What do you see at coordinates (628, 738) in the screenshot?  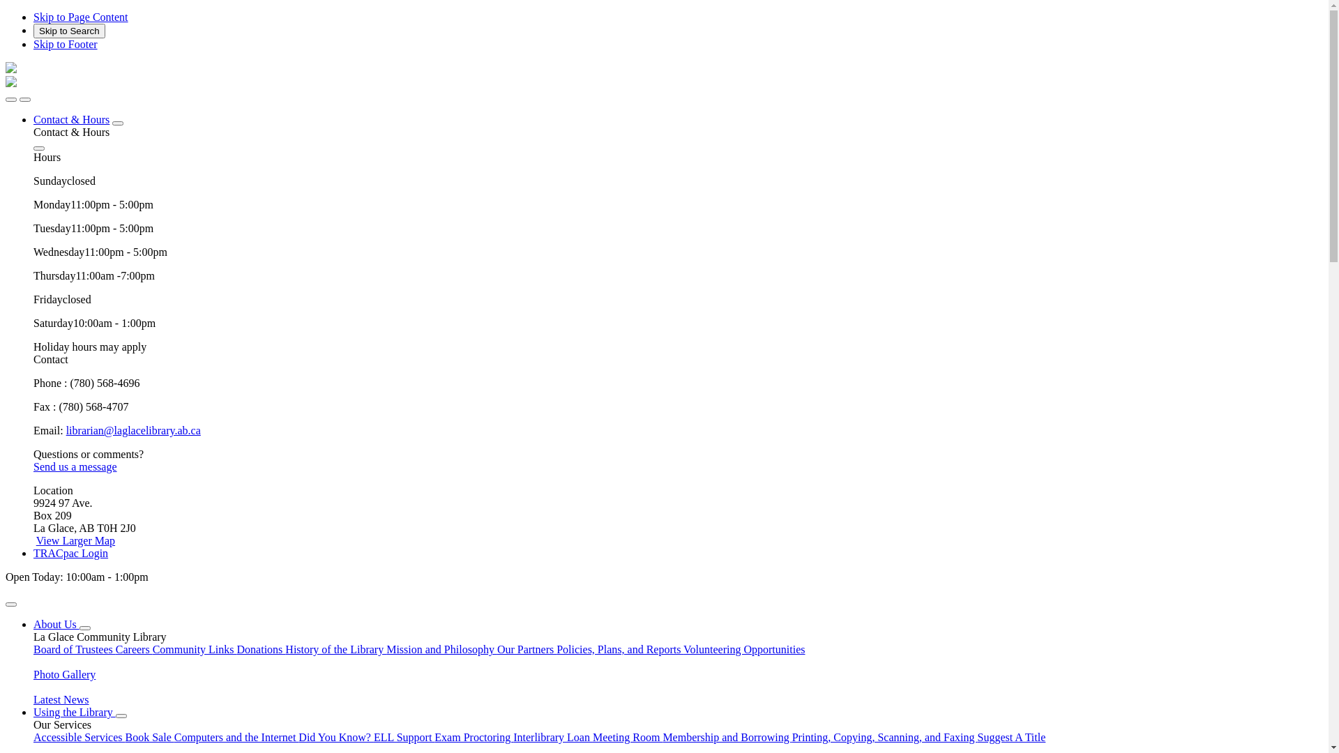 I see `Meeting Room` at bounding box center [628, 738].